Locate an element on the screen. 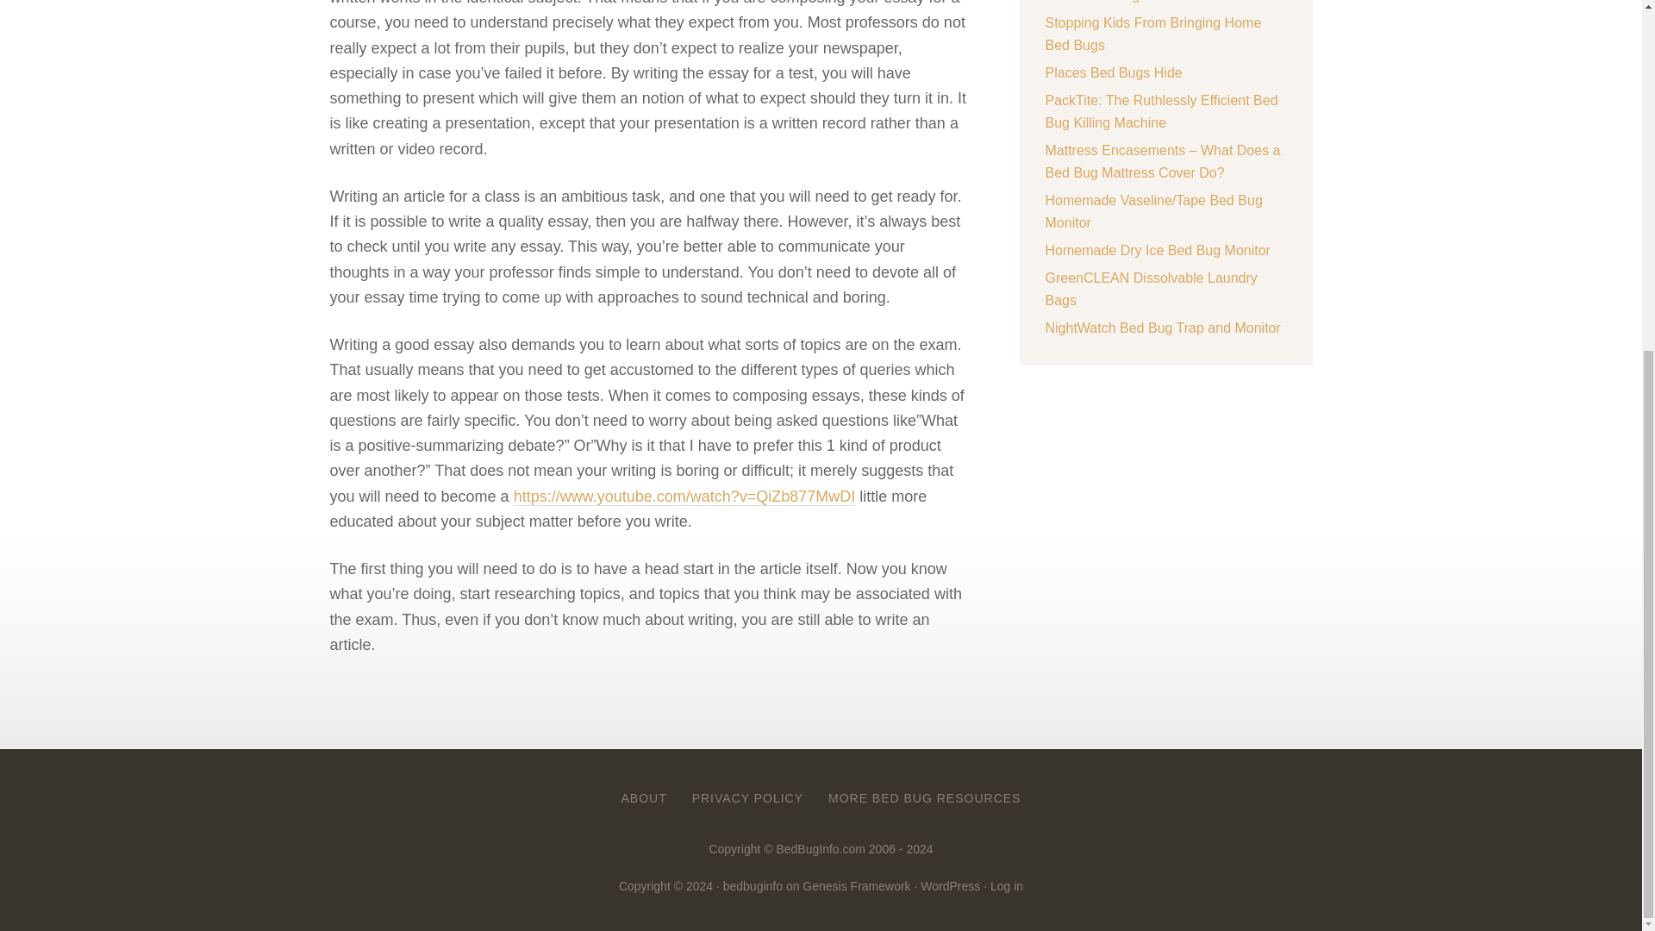 This screenshot has height=931, width=1655. Log in is located at coordinates (1006, 885).